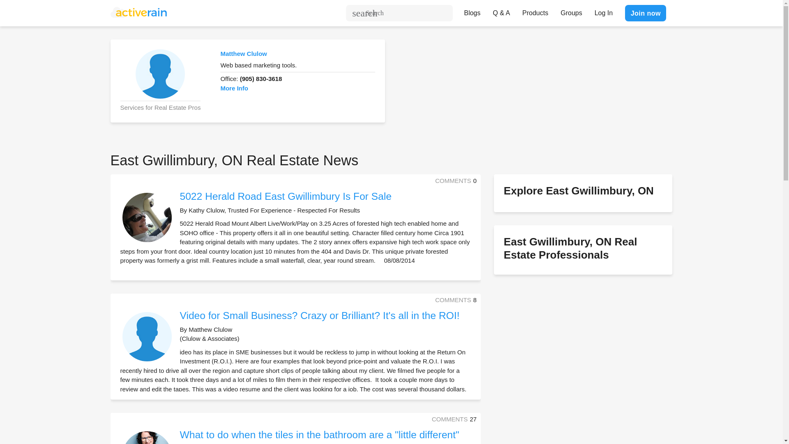 The width and height of the screenshot is (789, 444). I want to click on 5022 Herald Road East Gwillimbury Is For Sale, so click(285, 197).